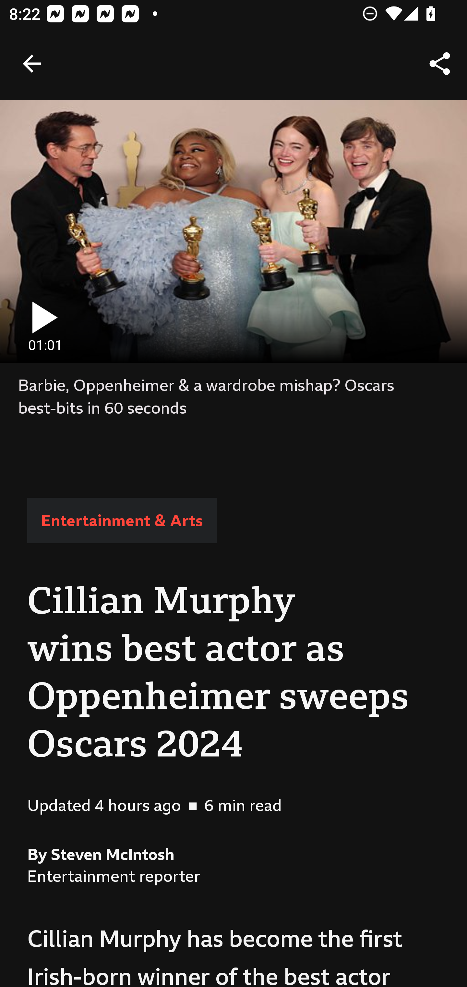 This screenshot has height=987, width=467. I want to click on Entertainment & Arts, so click(122, 521).